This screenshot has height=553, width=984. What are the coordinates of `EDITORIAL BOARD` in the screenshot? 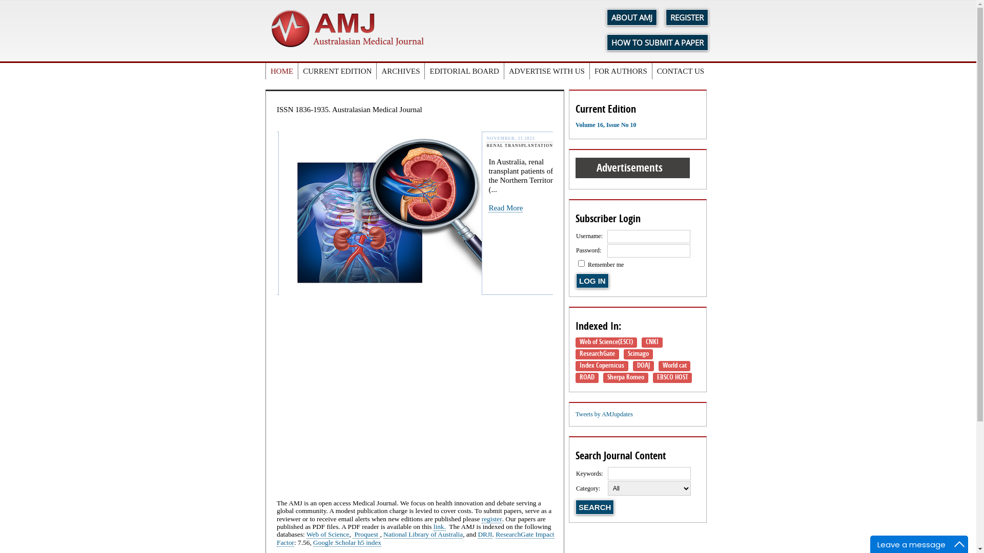 It's located at (464, 71).